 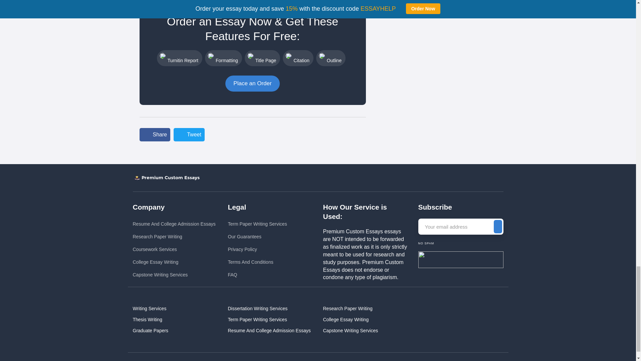 I want to click on Capstone Writing Services, so click(x=174, y=275).